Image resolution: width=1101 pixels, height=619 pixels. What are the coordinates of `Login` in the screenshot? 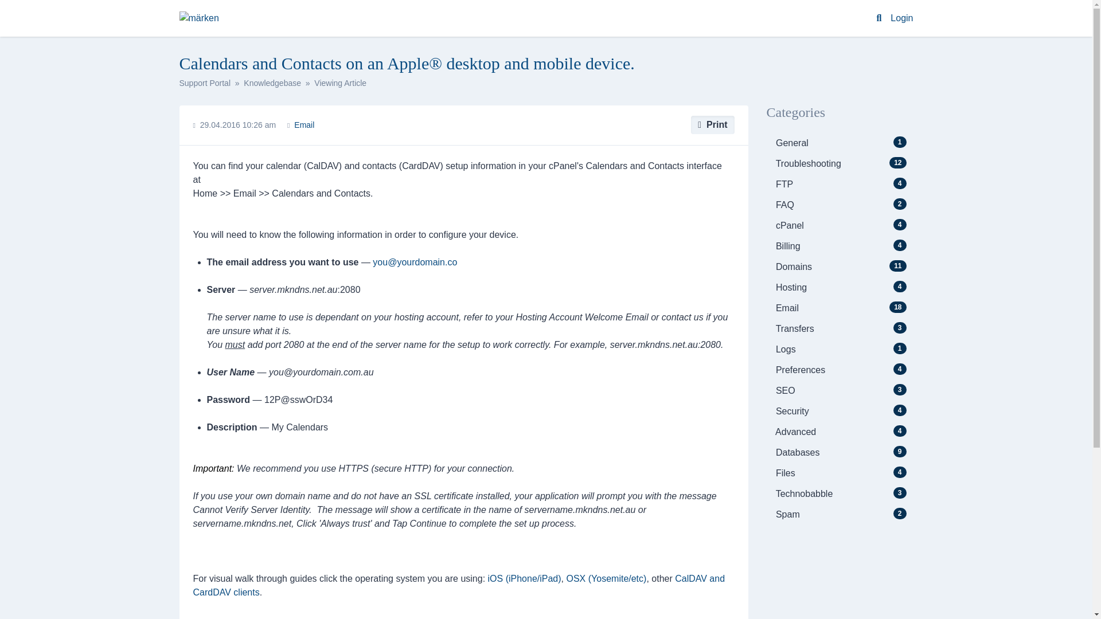 It's located at (459, 586).